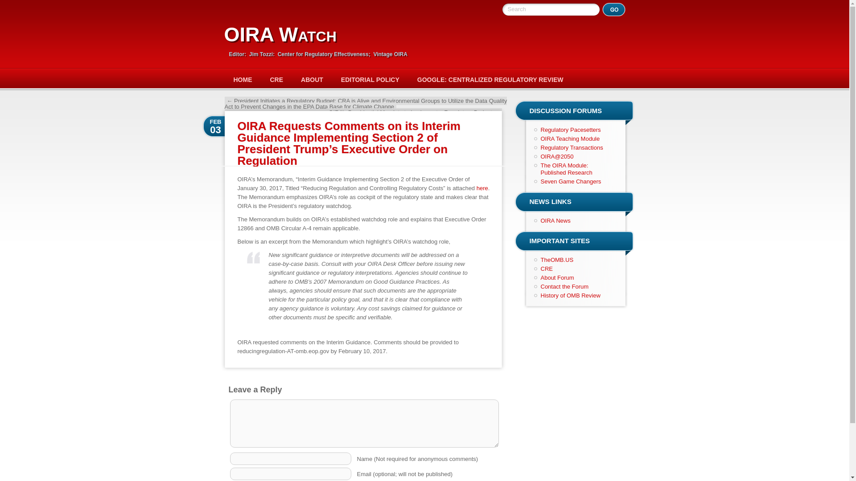  I want to click on HOME, so click(243, 79).